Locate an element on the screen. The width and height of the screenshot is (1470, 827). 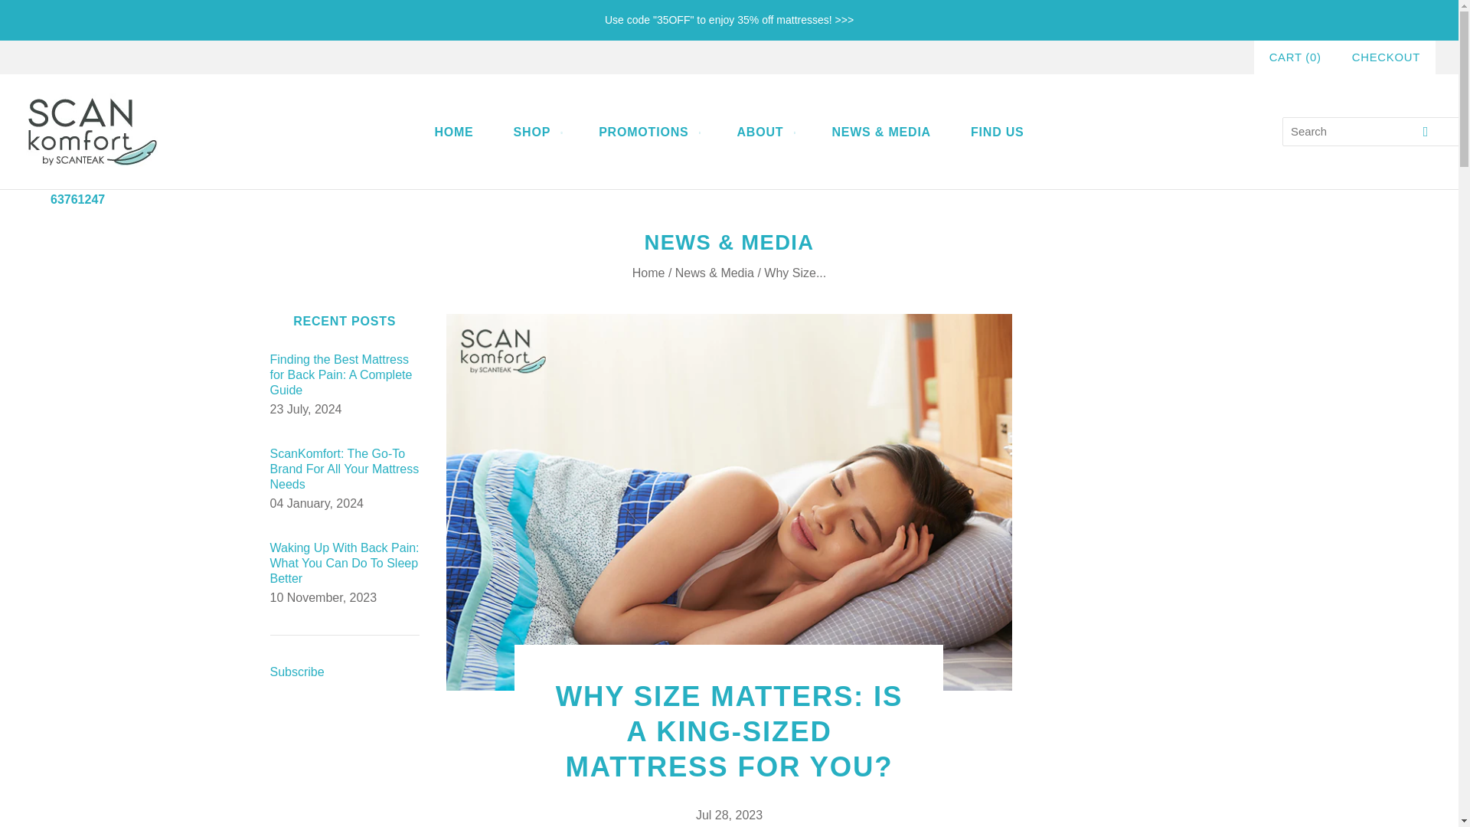
PROMOTIONS is located at coordinates (648, 132).